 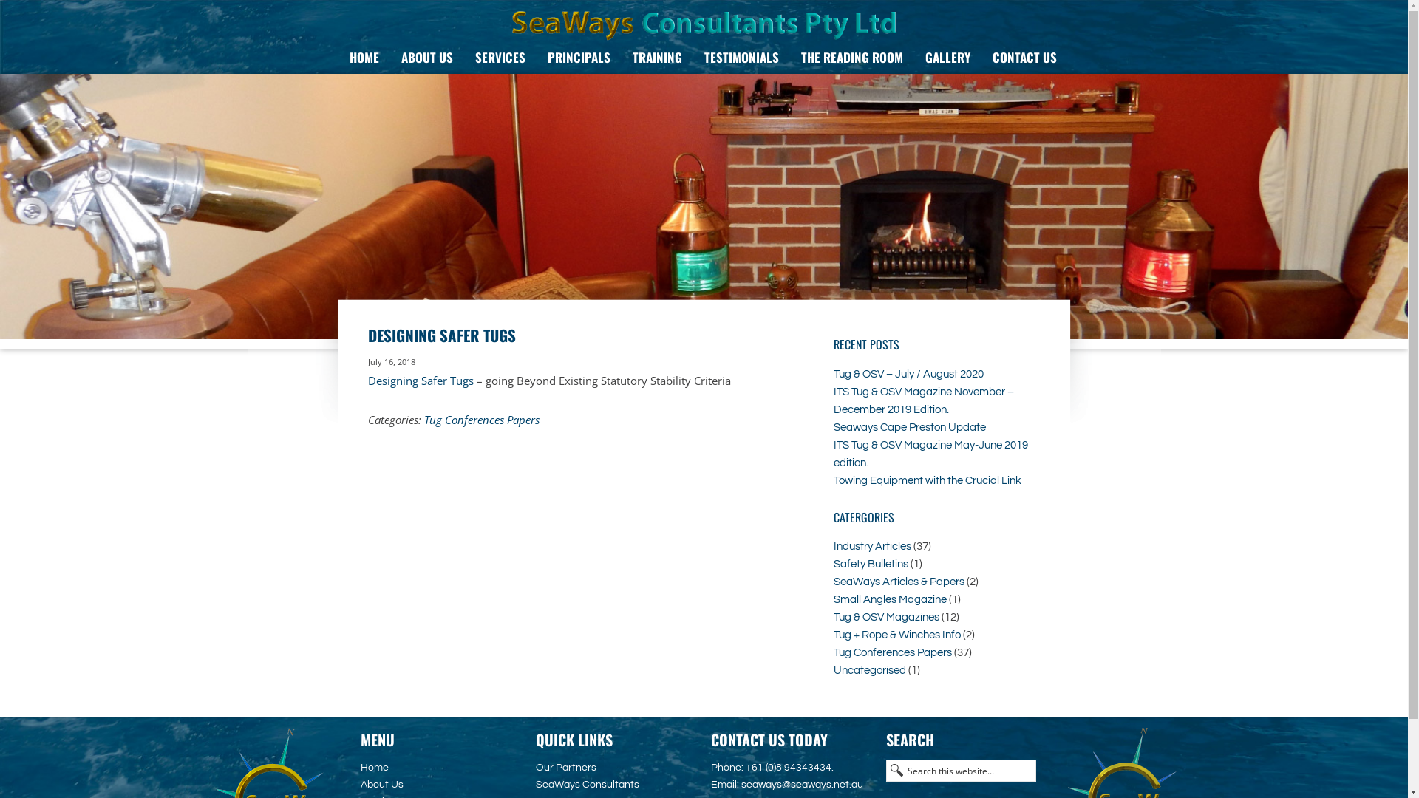 What do you see at coordinates (910, 427) in the screenshot?
I see `Seaways Cape Preston Update` at bounding box center [910, 427].